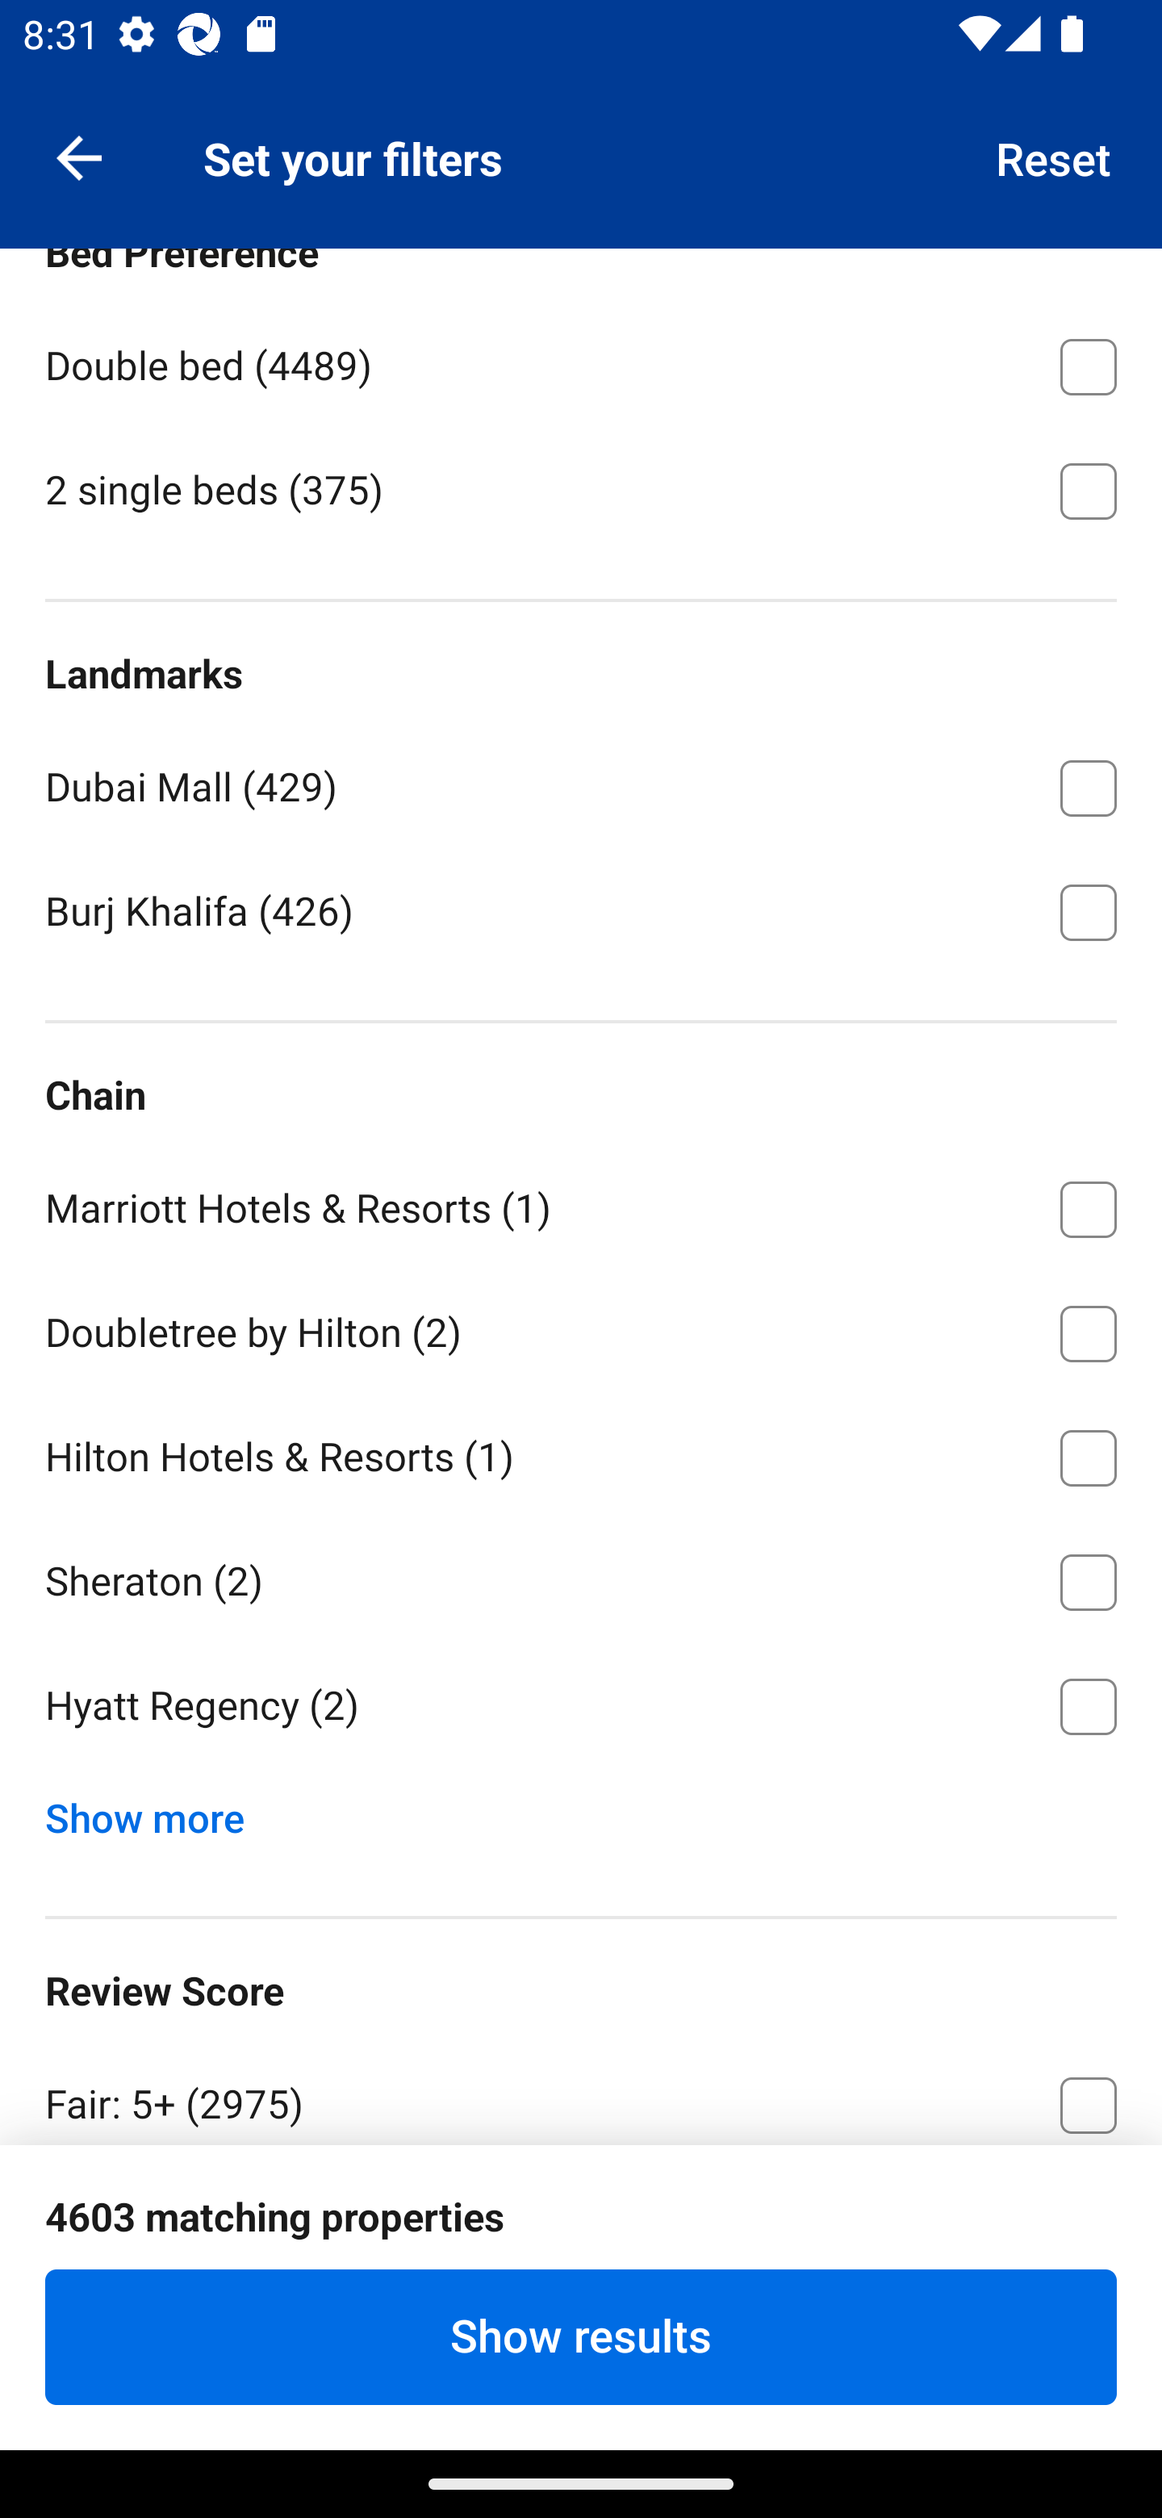  I want to click on Marriott Hotels & Resorts ⁦(1), so click(581, 1204).